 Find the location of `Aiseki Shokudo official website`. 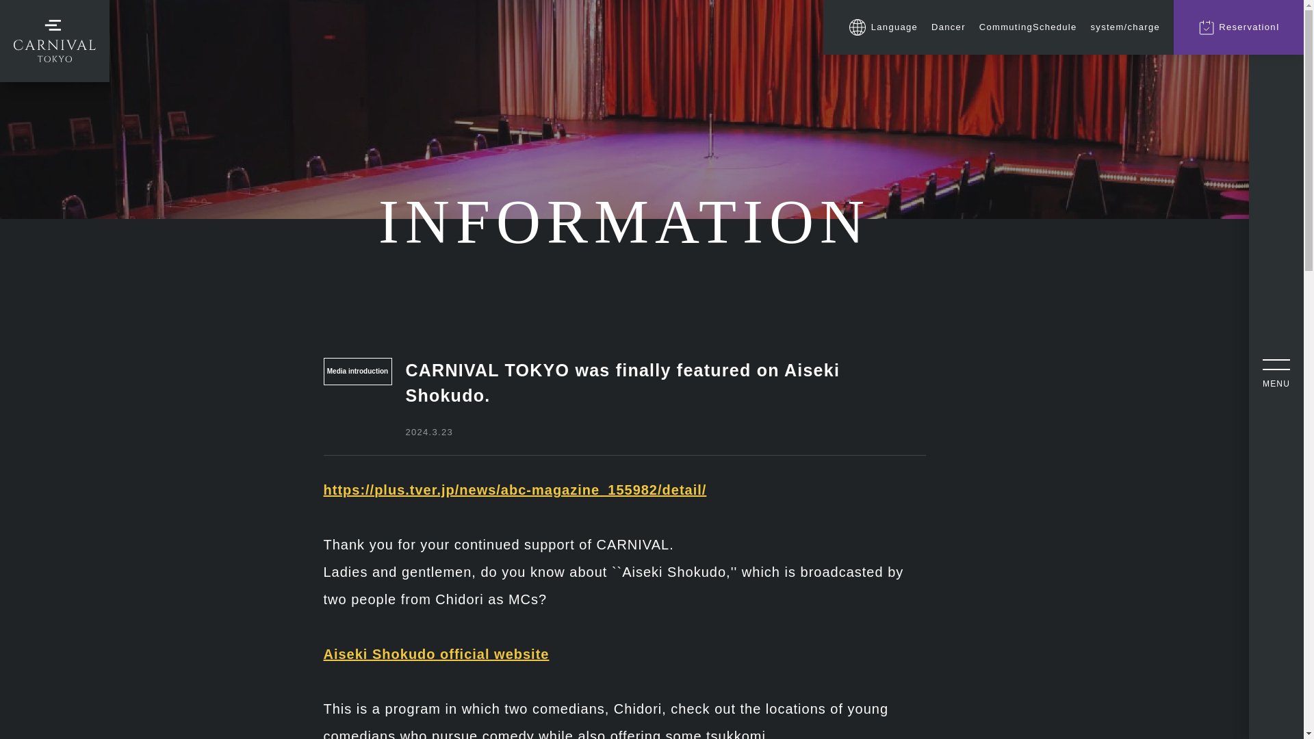

Aiseki Shokudo official website is located at coordinates (436, 654).